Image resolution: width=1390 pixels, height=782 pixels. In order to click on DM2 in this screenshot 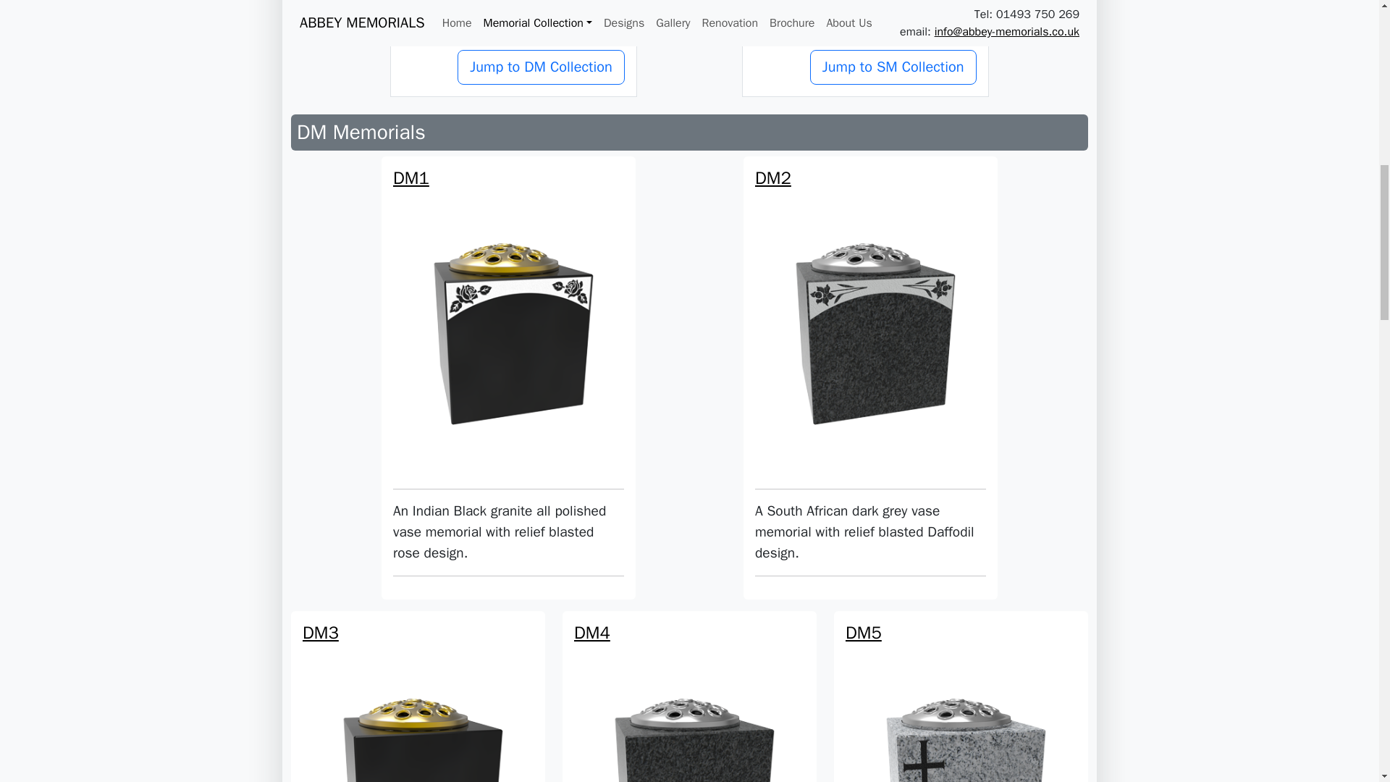, I will do `click(870, 255)`.